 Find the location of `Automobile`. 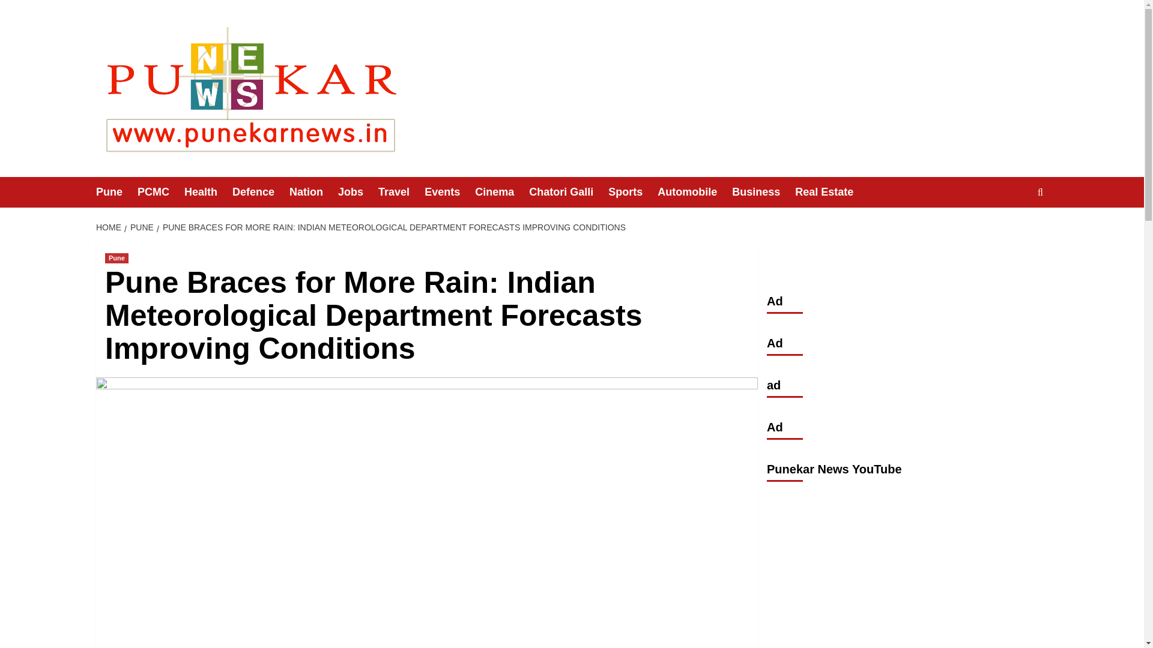

Automobile is located at coordinates (694, 192).